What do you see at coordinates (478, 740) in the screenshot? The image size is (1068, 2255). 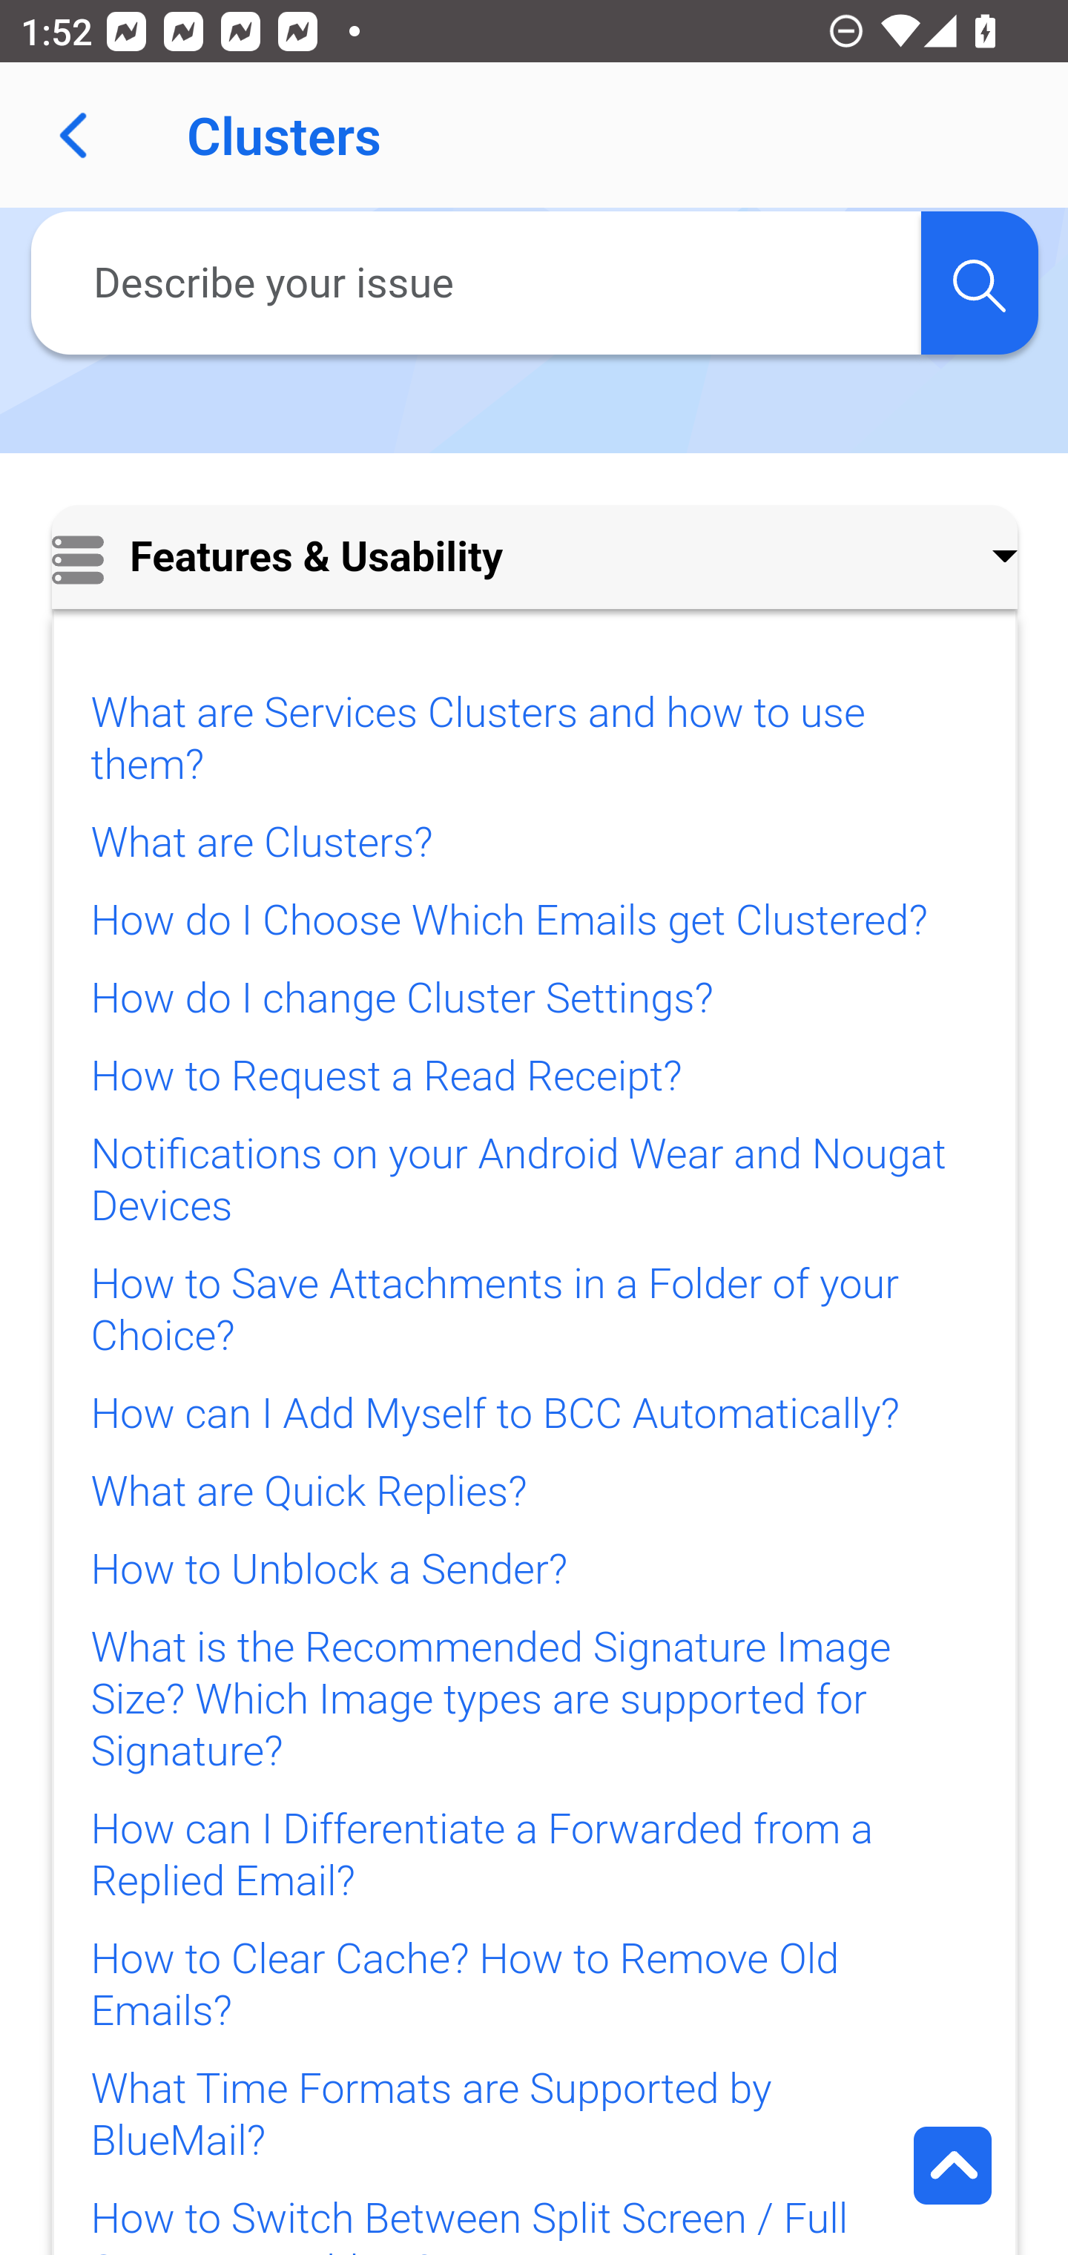 I see `What are Services Clusters and how to use them?` at bounding box center [478, 740].